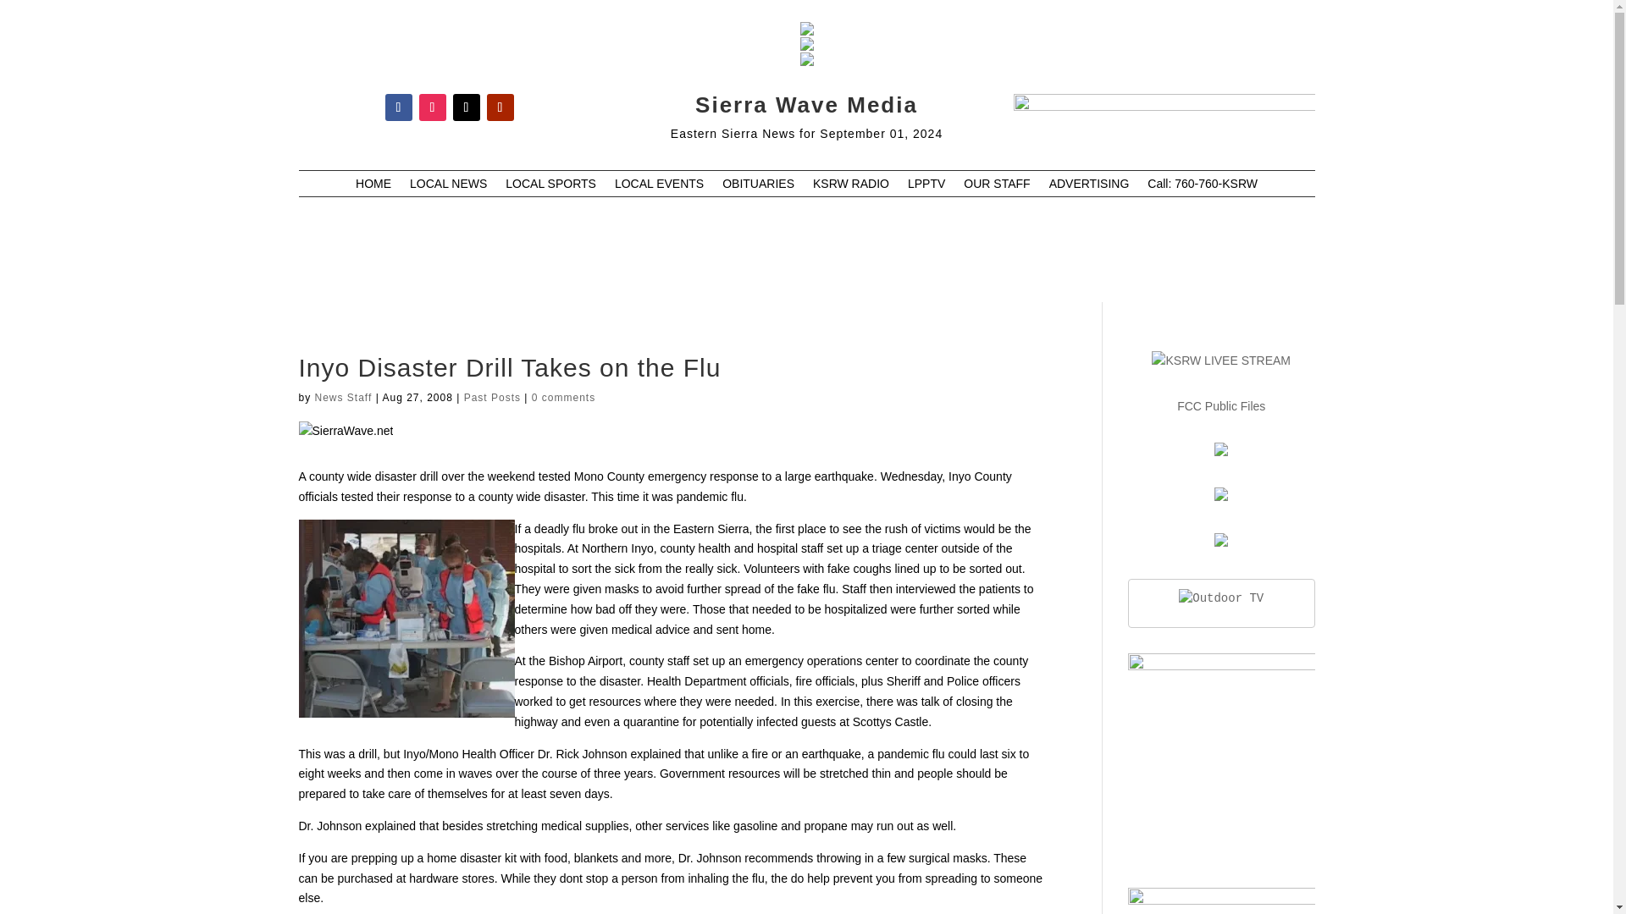  Describe the element at coordinates (466, 107) in the screenshot. I see `Follow on X` at that location.